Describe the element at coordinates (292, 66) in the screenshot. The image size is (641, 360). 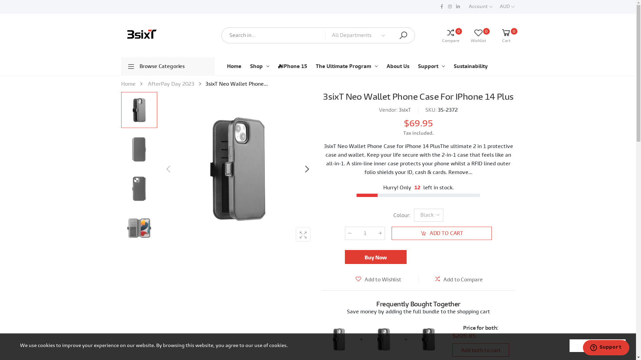
I see `IPhone 15` at that location.